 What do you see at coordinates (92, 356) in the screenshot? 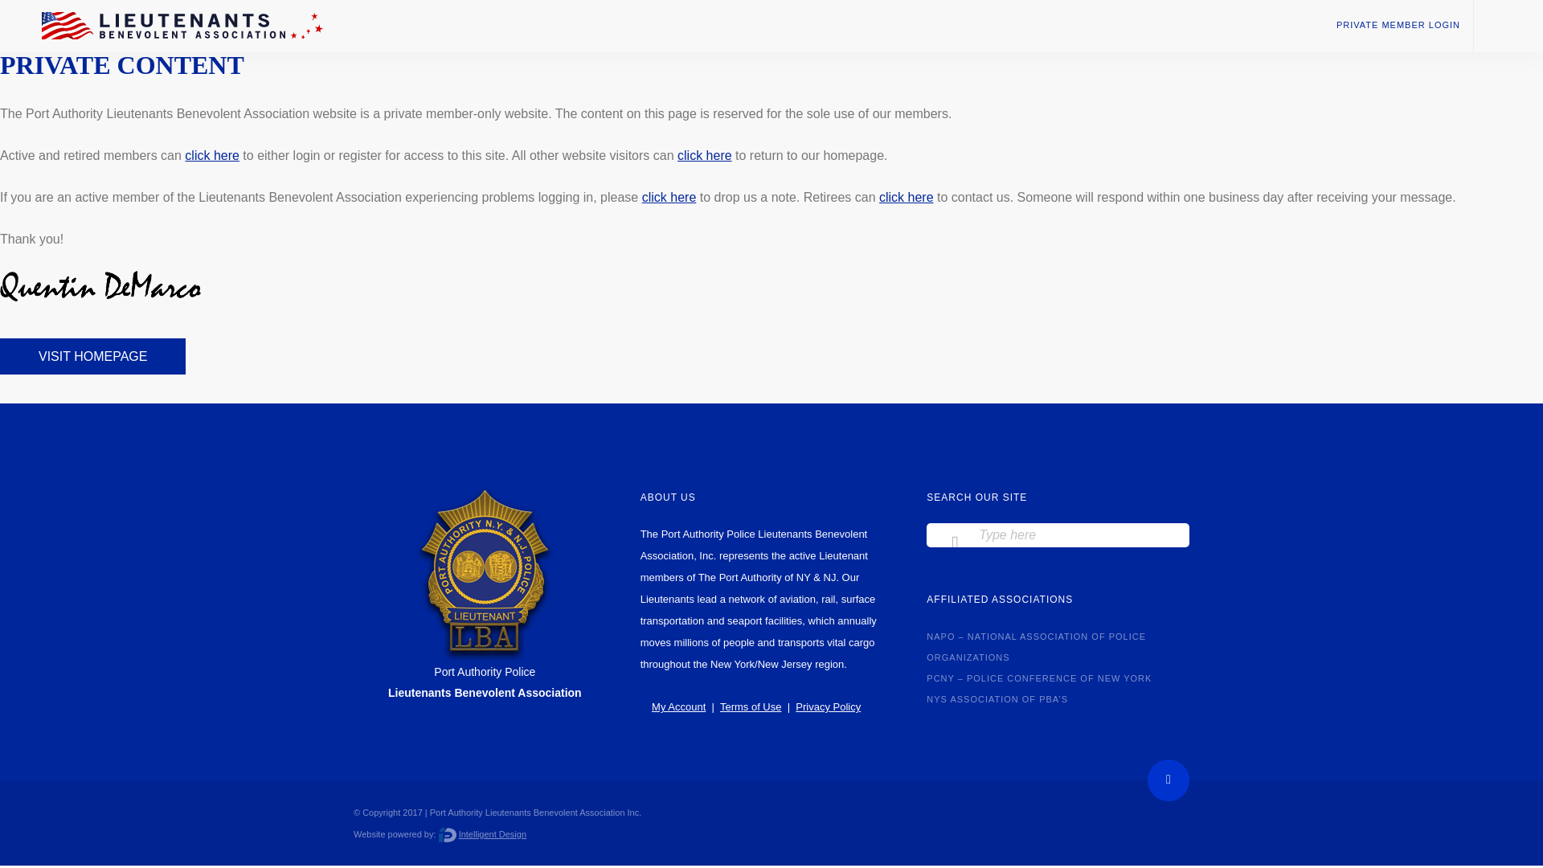
I see `VISIT HOMEPAGE` at bounding box center [92, 356].